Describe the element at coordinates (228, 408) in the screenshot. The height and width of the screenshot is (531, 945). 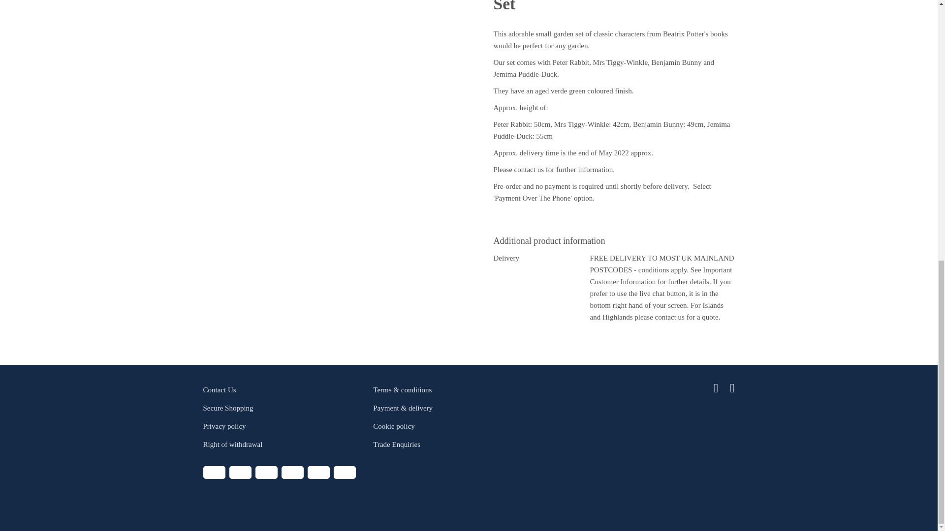
I see `Secure Shopping` at that location.